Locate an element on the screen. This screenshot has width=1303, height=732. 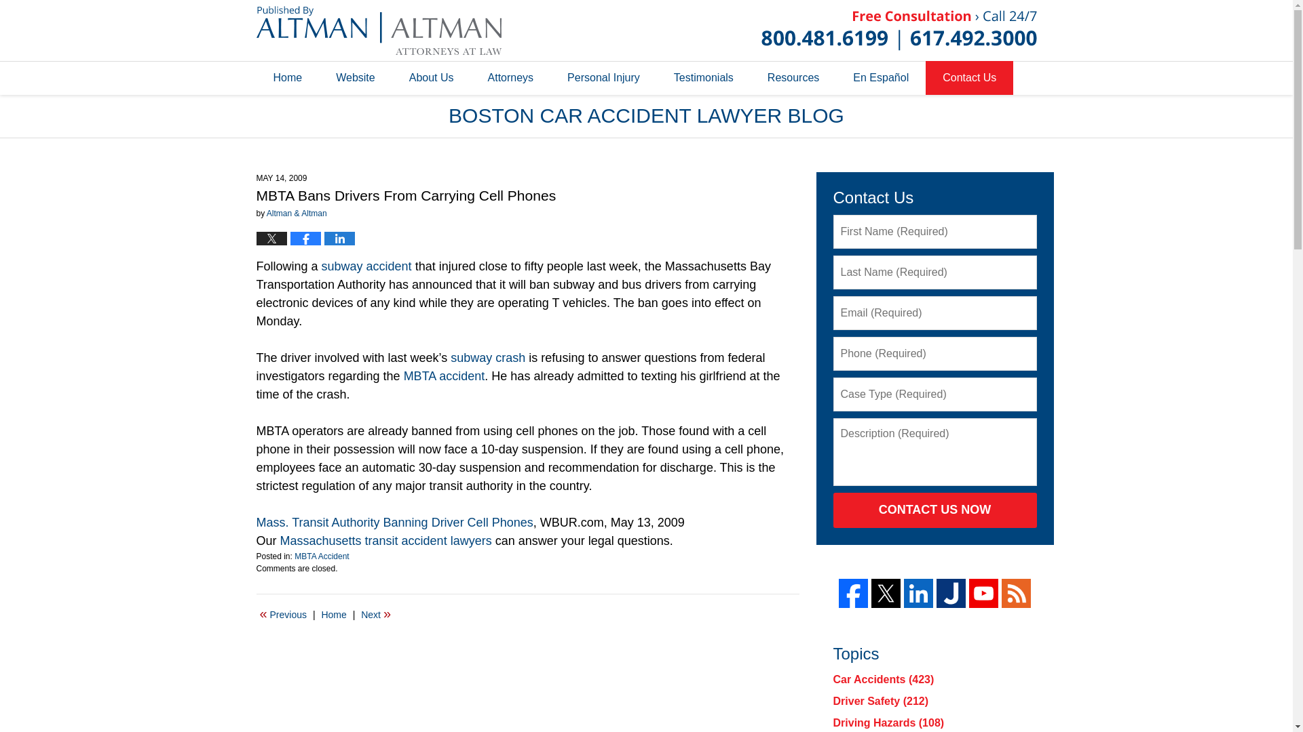
MBTA accident is located at coordinates (444, 375).